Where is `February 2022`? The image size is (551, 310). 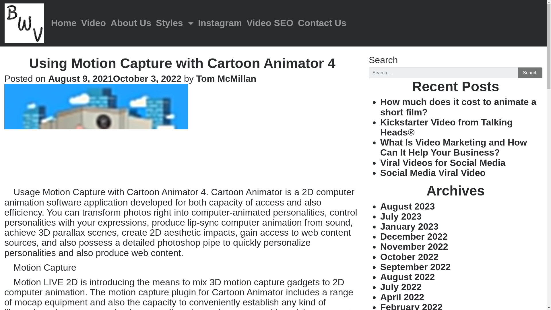 February 2022 is located at coordinates (411, 306).